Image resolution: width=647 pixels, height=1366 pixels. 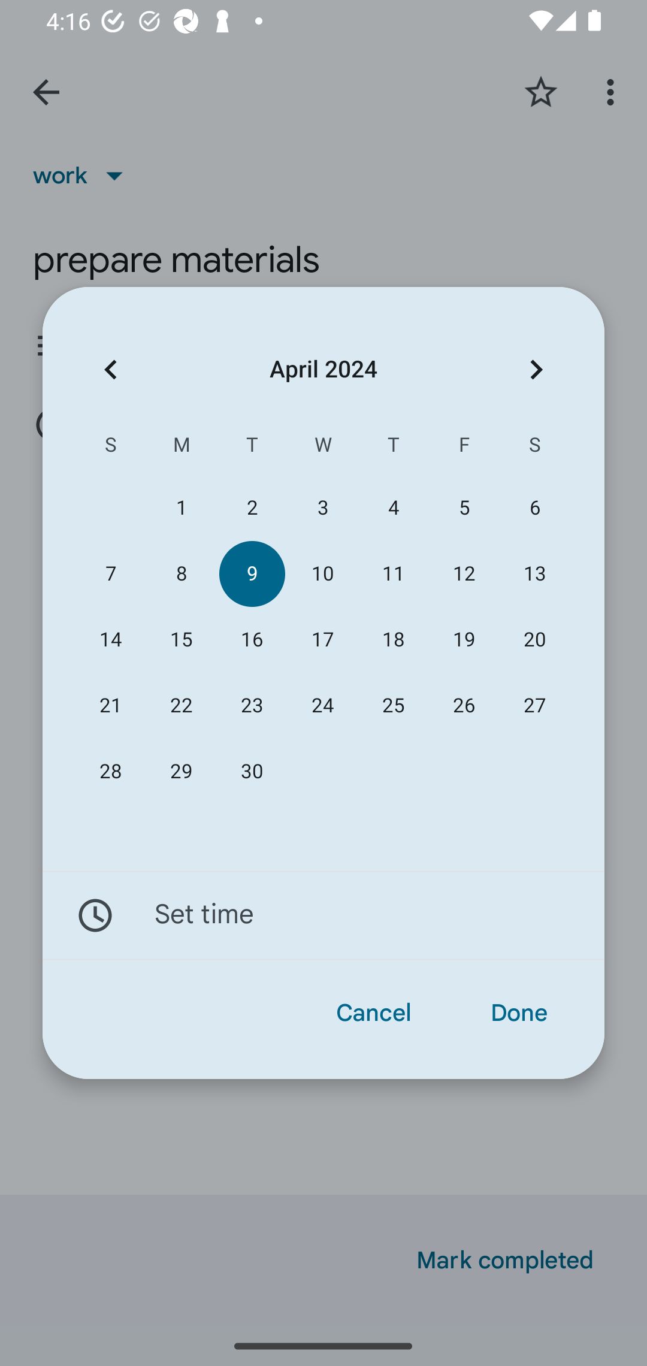 I want to click on 12 12 April 2024, so click(x=464, y=573).